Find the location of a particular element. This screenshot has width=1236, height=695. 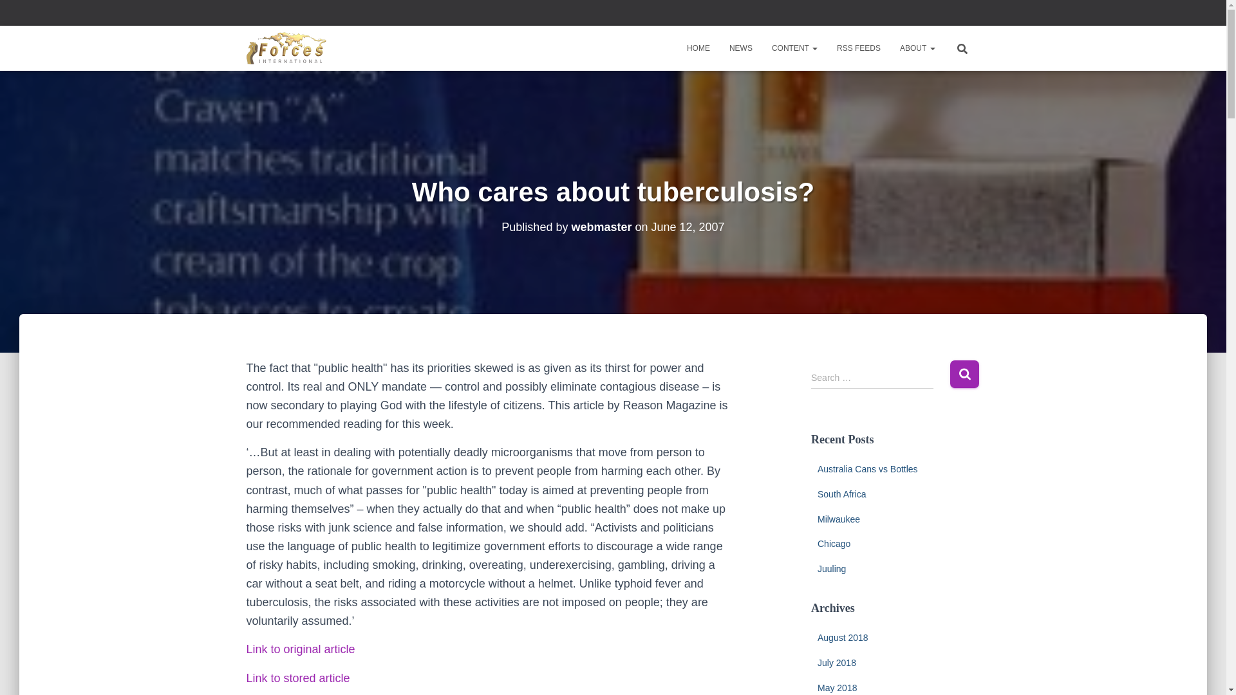

Link to original article is located at coordinates (300, 649).